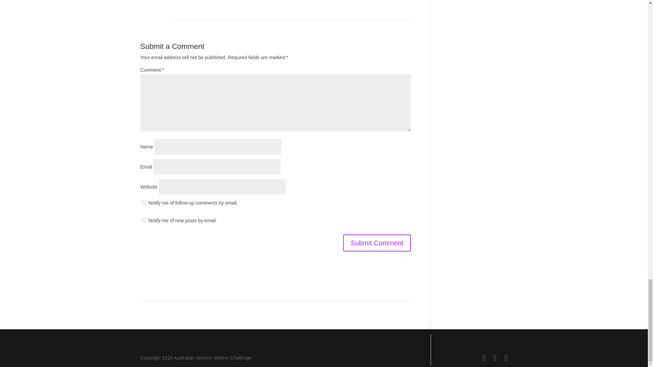 This screenshot has height=367, width=653. Describe the element at coordinates (377, 243) in the screenshot. I see `Submit Comment` at that location.